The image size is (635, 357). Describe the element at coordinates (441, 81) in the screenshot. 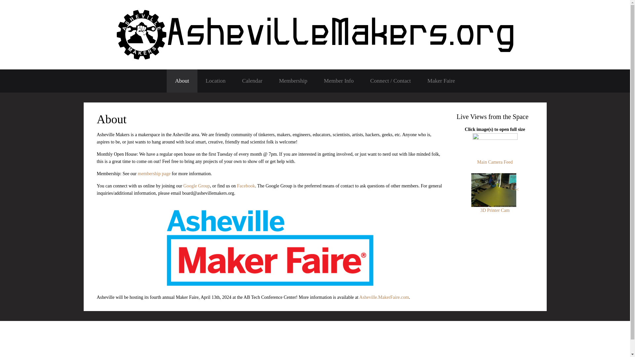

I see `Maker Faire` at that location.